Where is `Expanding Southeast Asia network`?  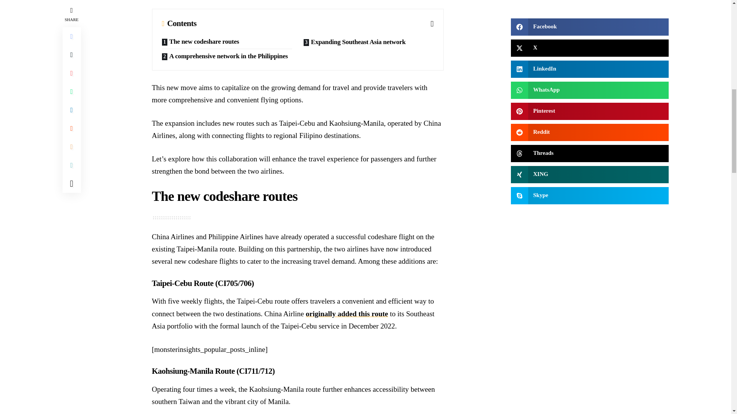 Expanding Southeast Asia network is located at coordinates (368, 41).